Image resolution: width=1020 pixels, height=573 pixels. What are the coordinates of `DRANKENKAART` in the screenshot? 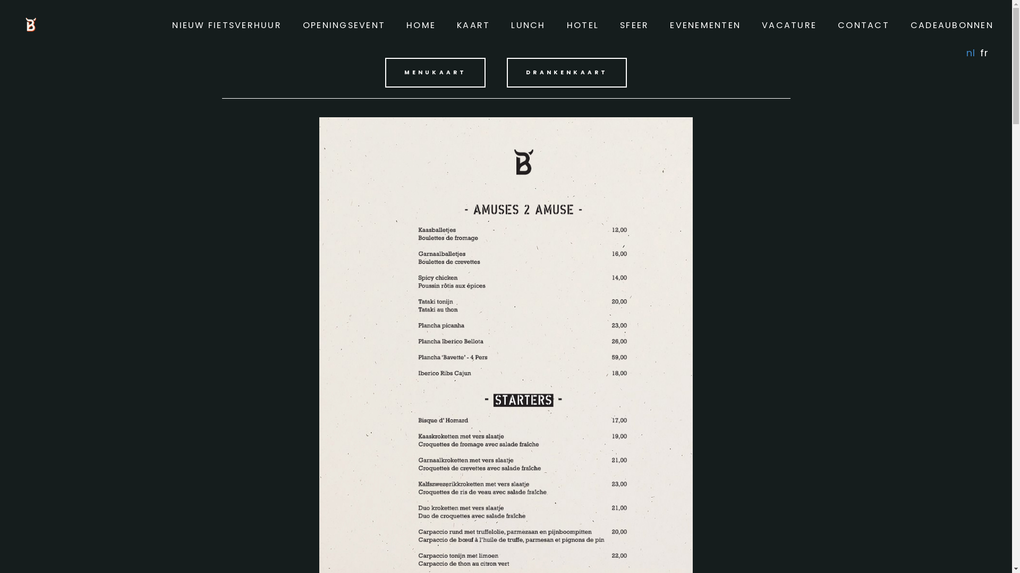 It's located at (567, 73).